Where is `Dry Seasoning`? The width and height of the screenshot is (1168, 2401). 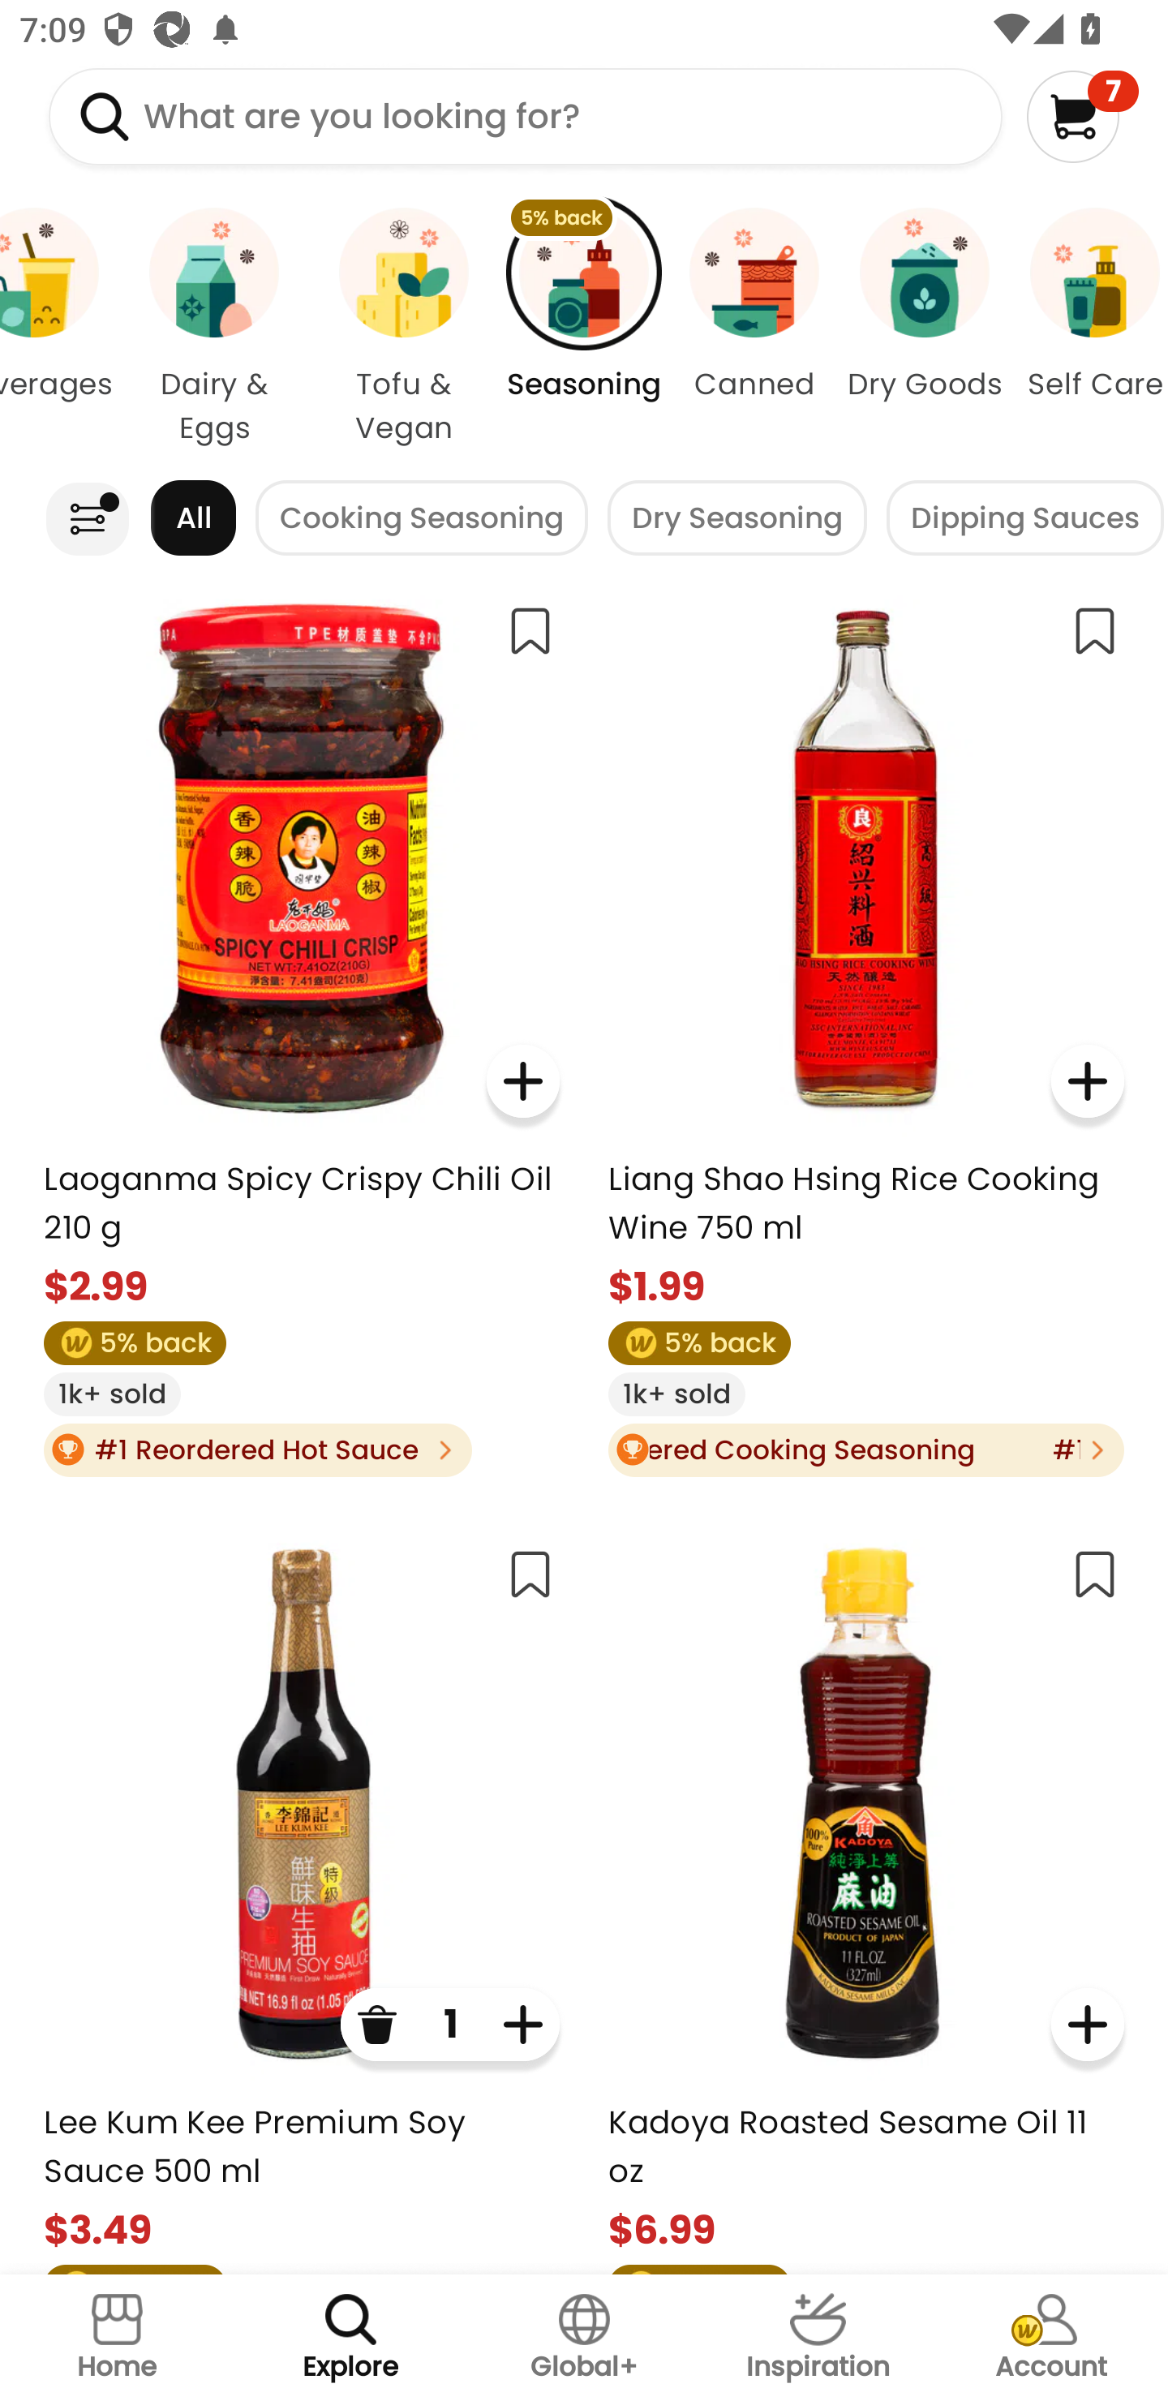 Dry Seasoning is located at coordinates (736, 518).